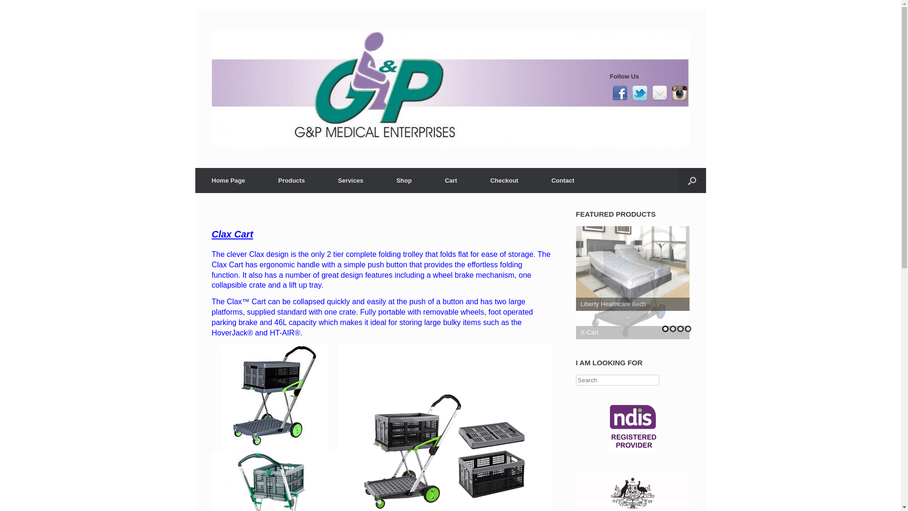 The image size is (908, 511). Describe the element at coordinates (291, 181) in the screenshot. I see `Products` at that location.